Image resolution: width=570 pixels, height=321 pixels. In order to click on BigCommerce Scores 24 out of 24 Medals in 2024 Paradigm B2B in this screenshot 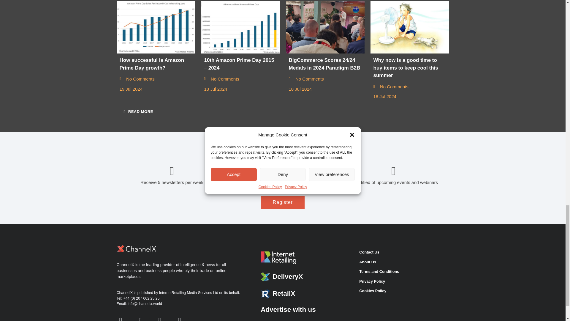, I will do `click(325, 27)`.